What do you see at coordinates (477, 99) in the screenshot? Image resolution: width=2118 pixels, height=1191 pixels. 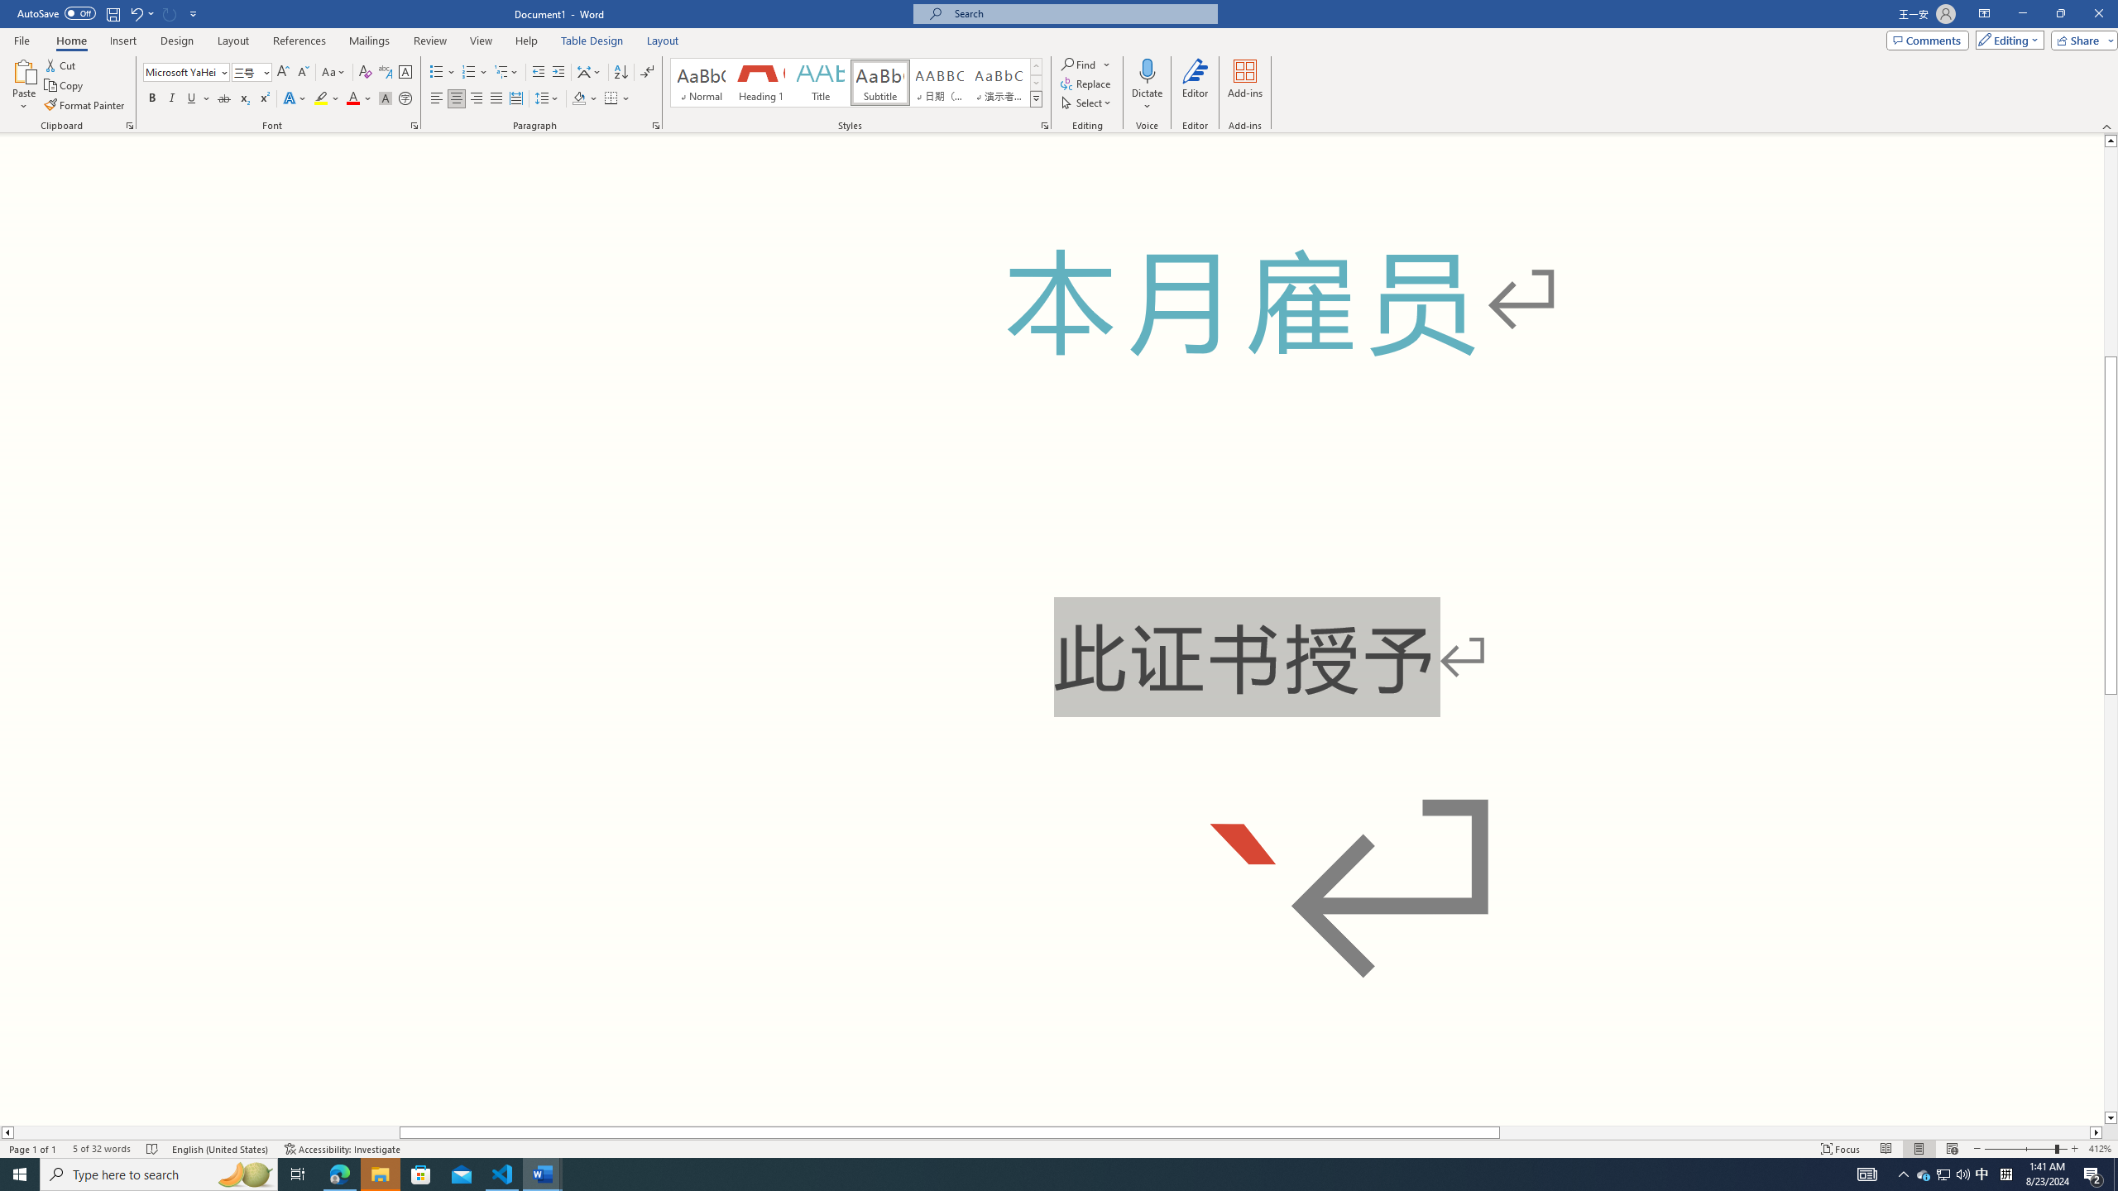 I see `Align Right` at bounding box center [477, 99].